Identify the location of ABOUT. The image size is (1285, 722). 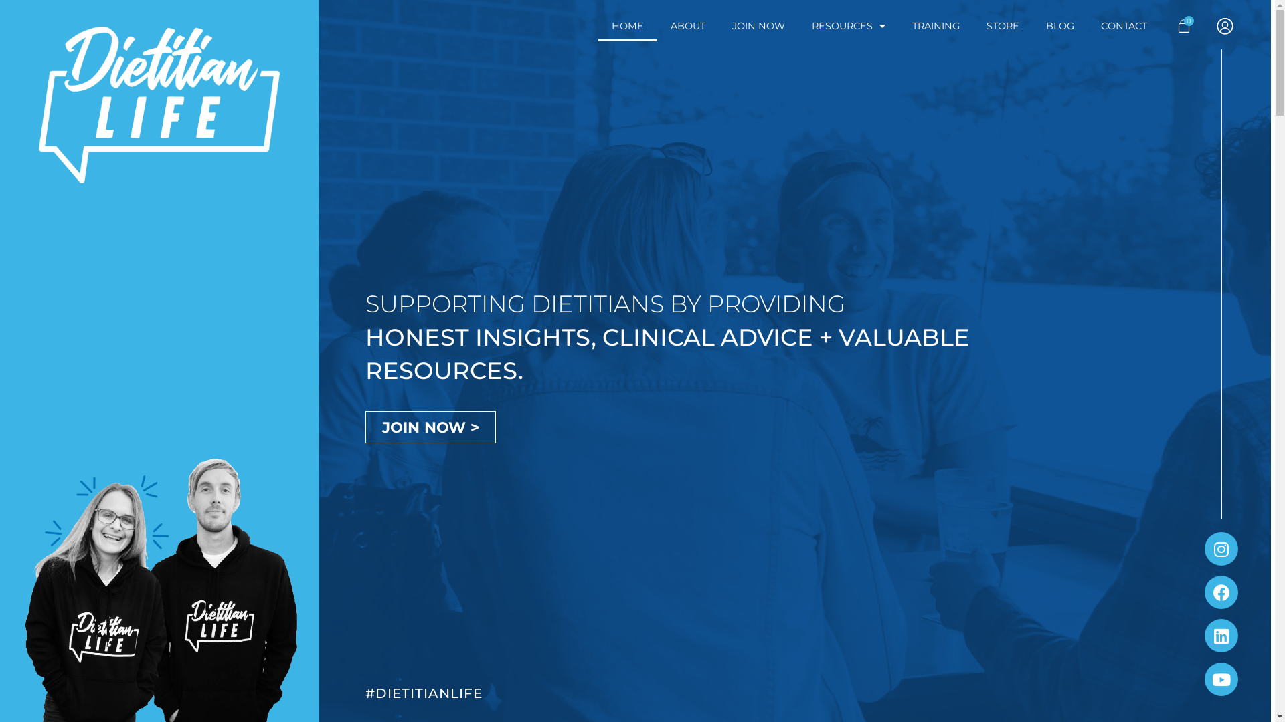
(688, 26).